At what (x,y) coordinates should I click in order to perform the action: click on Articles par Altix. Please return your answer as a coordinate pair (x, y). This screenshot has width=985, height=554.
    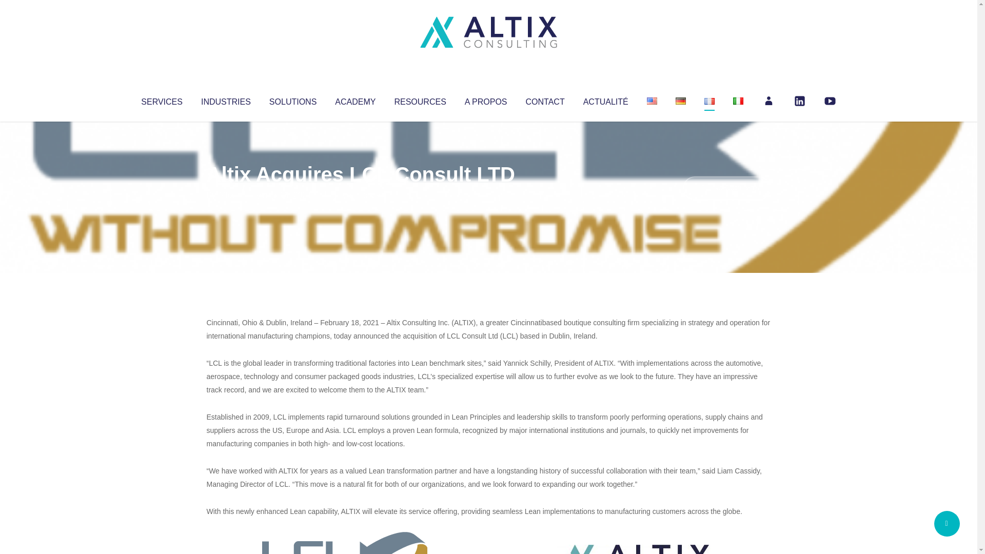
    Looking at the image, I should click on (226, 195).